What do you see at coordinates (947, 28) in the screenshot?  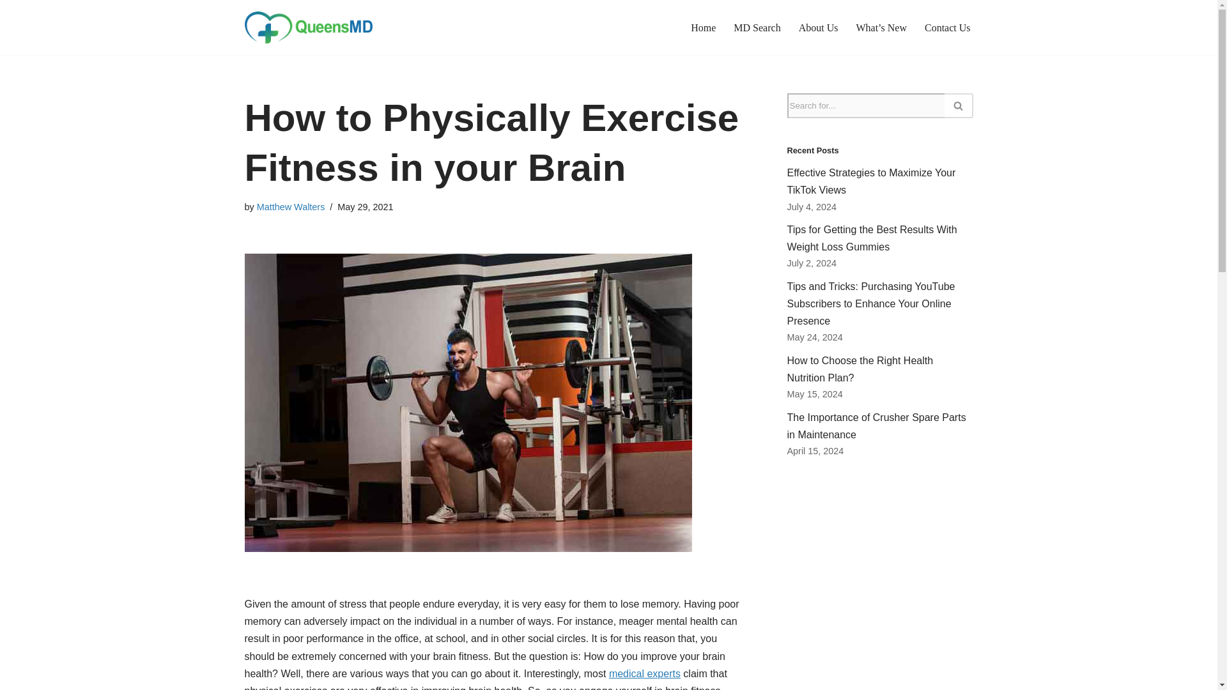 I see `Contact Us` at bounding box center [947, 28].